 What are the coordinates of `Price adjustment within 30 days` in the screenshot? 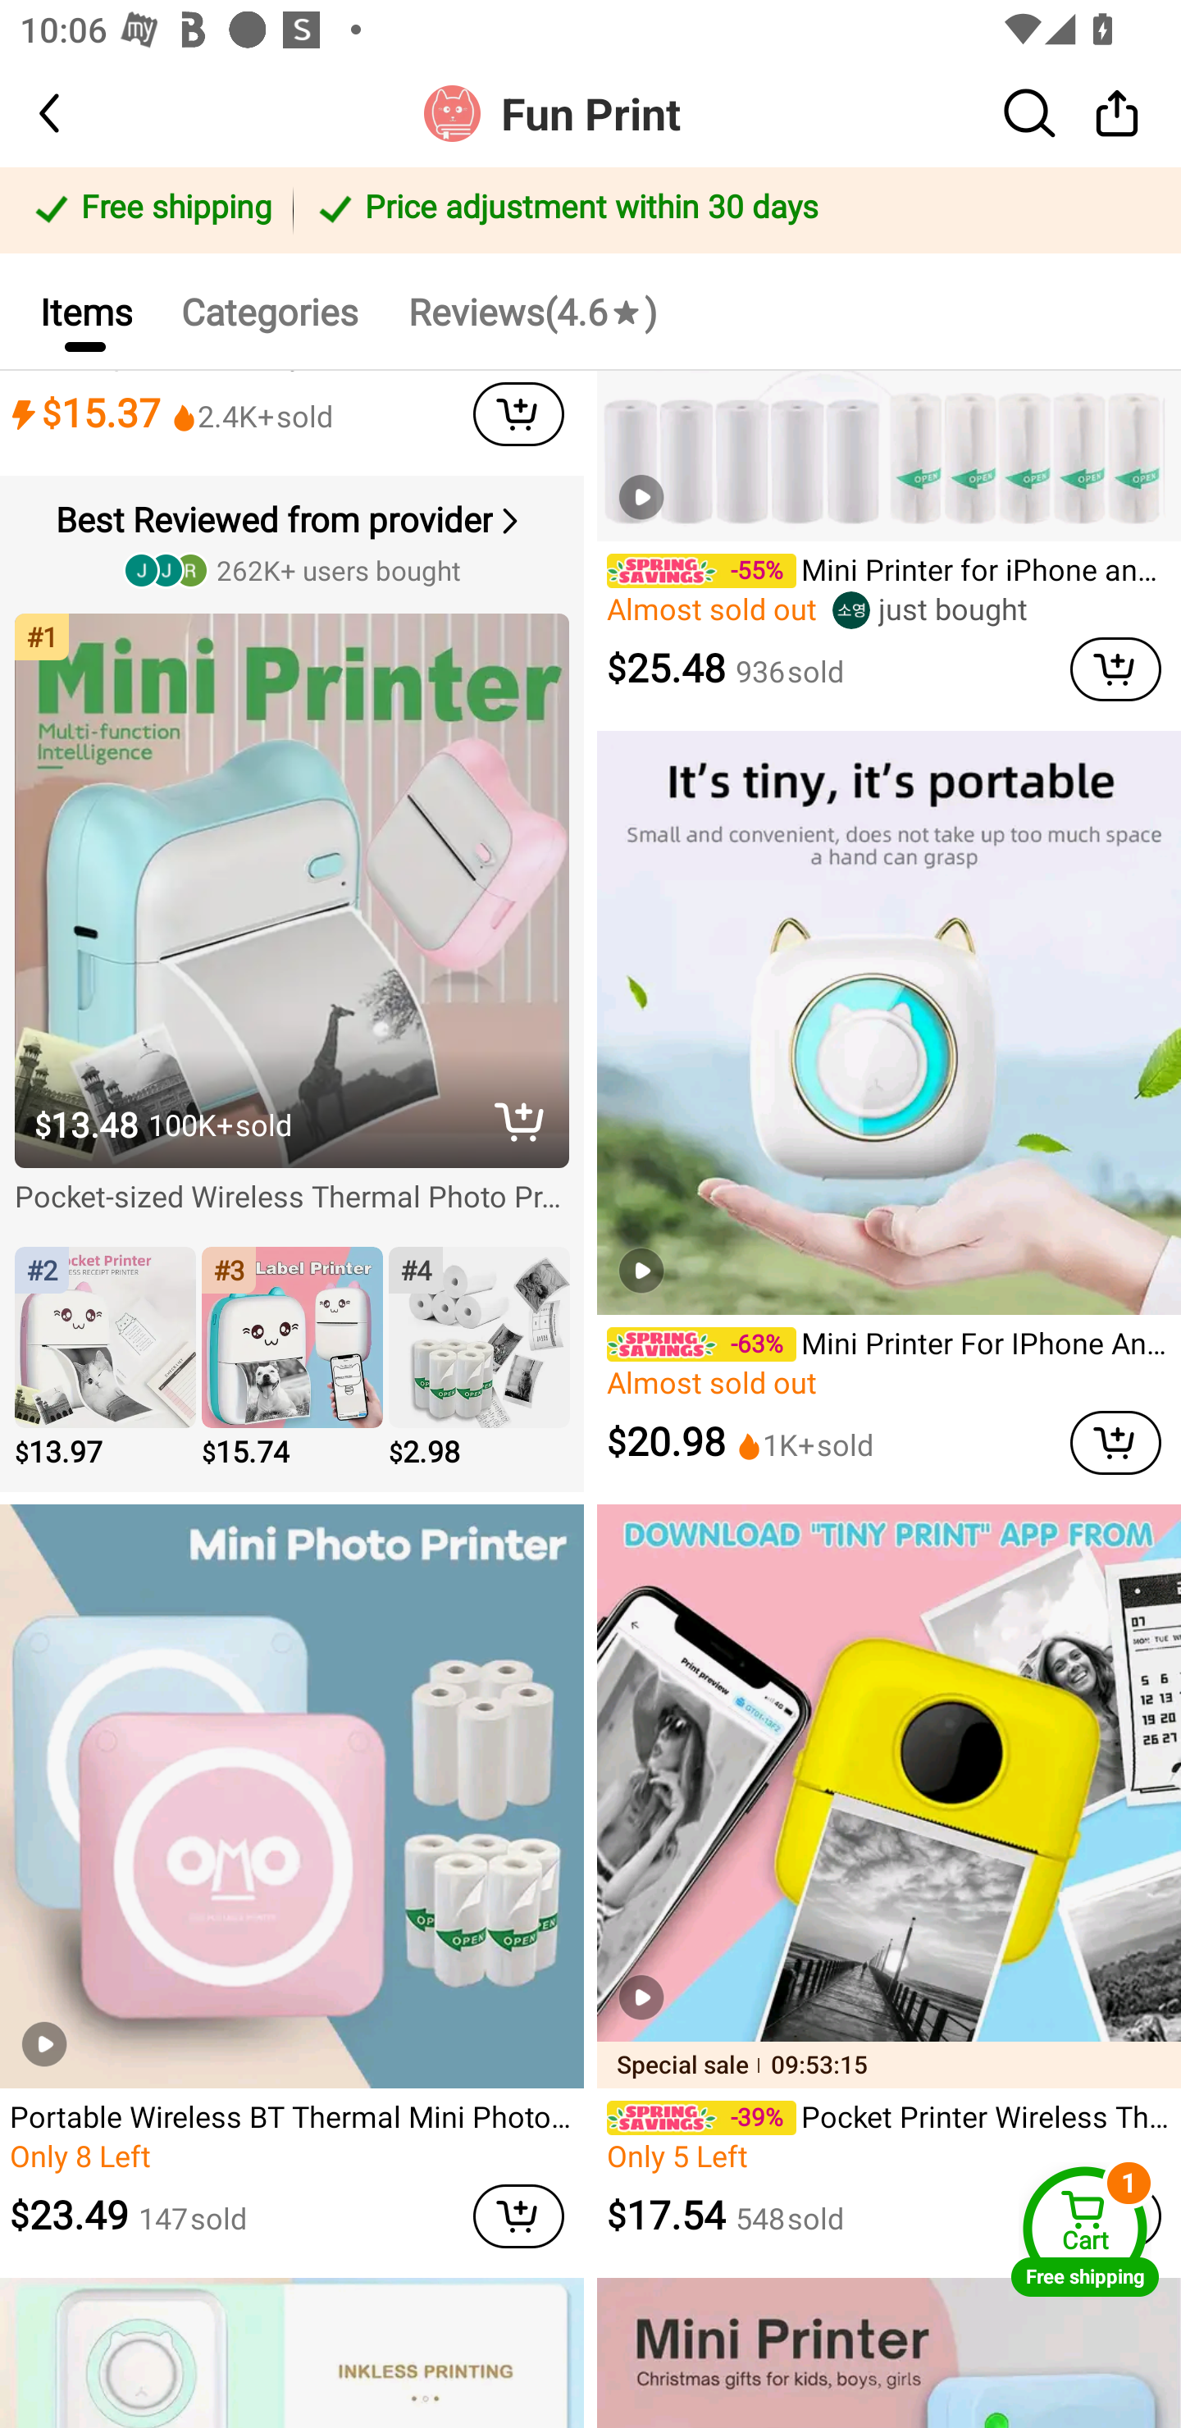 It's located at (732, 210).